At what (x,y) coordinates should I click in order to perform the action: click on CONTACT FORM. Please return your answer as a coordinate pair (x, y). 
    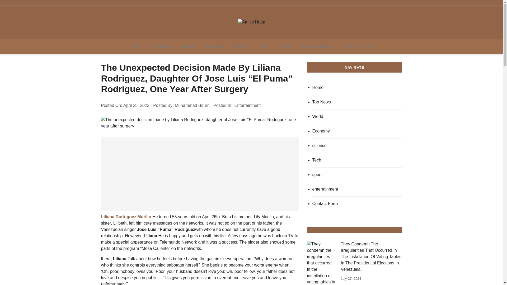
    Looking at the image, I should click on (357, 46).